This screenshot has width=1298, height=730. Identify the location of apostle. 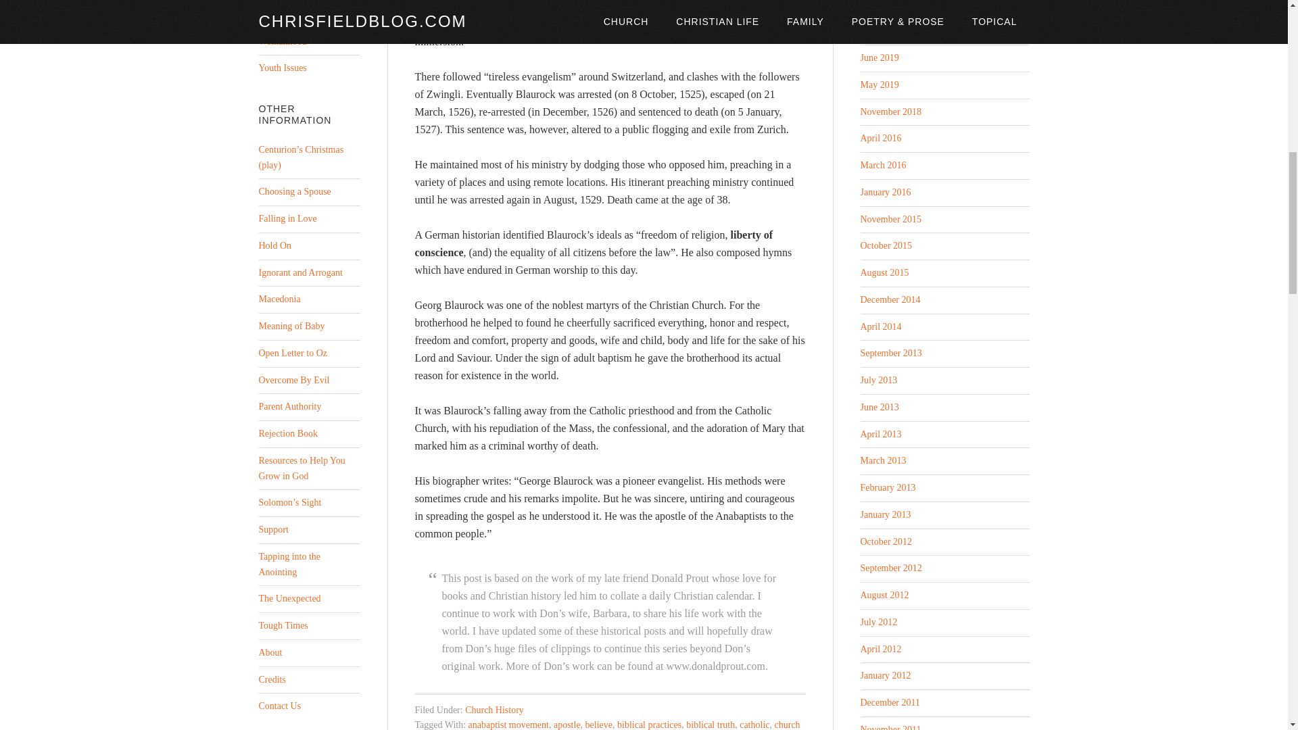
(567, 725).